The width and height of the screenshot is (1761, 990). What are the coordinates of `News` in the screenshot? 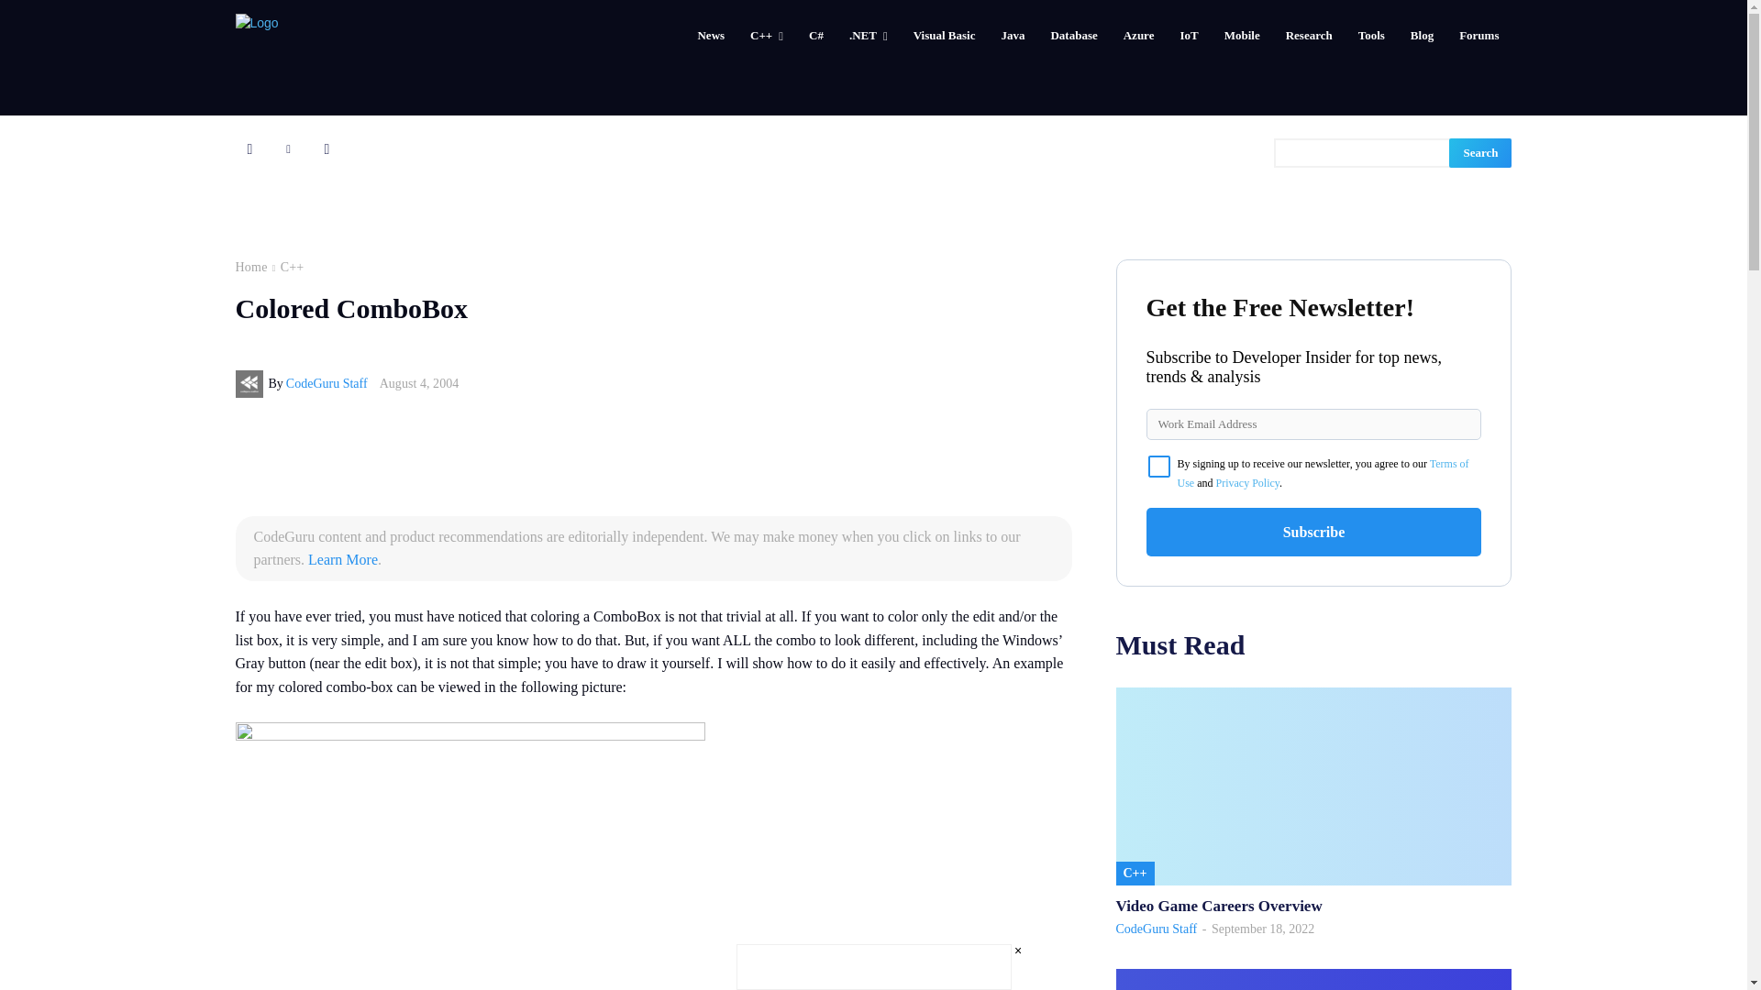 It's located at (711, 35).